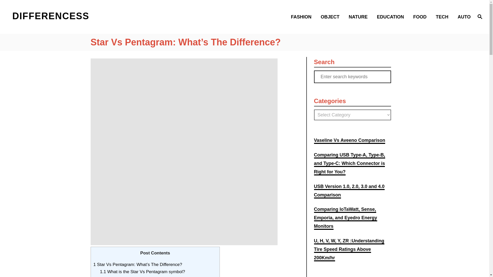 Image resolution: width=493 pixels, height=277 pixels. What do you see at coordinates (331, 16) in the screenshot?
I see `OBJECT` at bounding box center [331, 16].